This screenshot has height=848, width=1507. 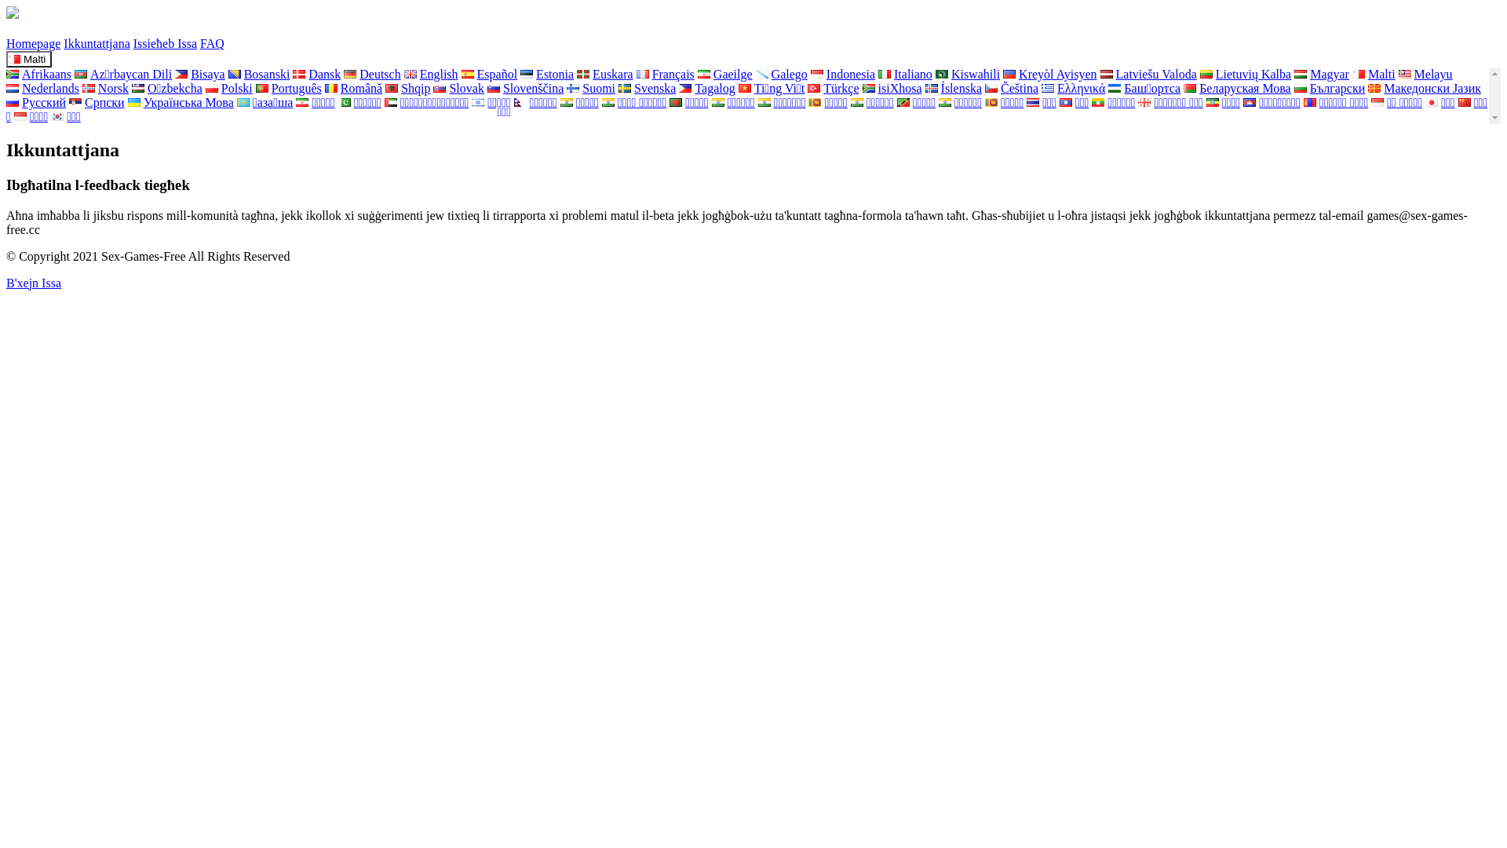 I want to click on Nederlands, so click(x=42, y=88).